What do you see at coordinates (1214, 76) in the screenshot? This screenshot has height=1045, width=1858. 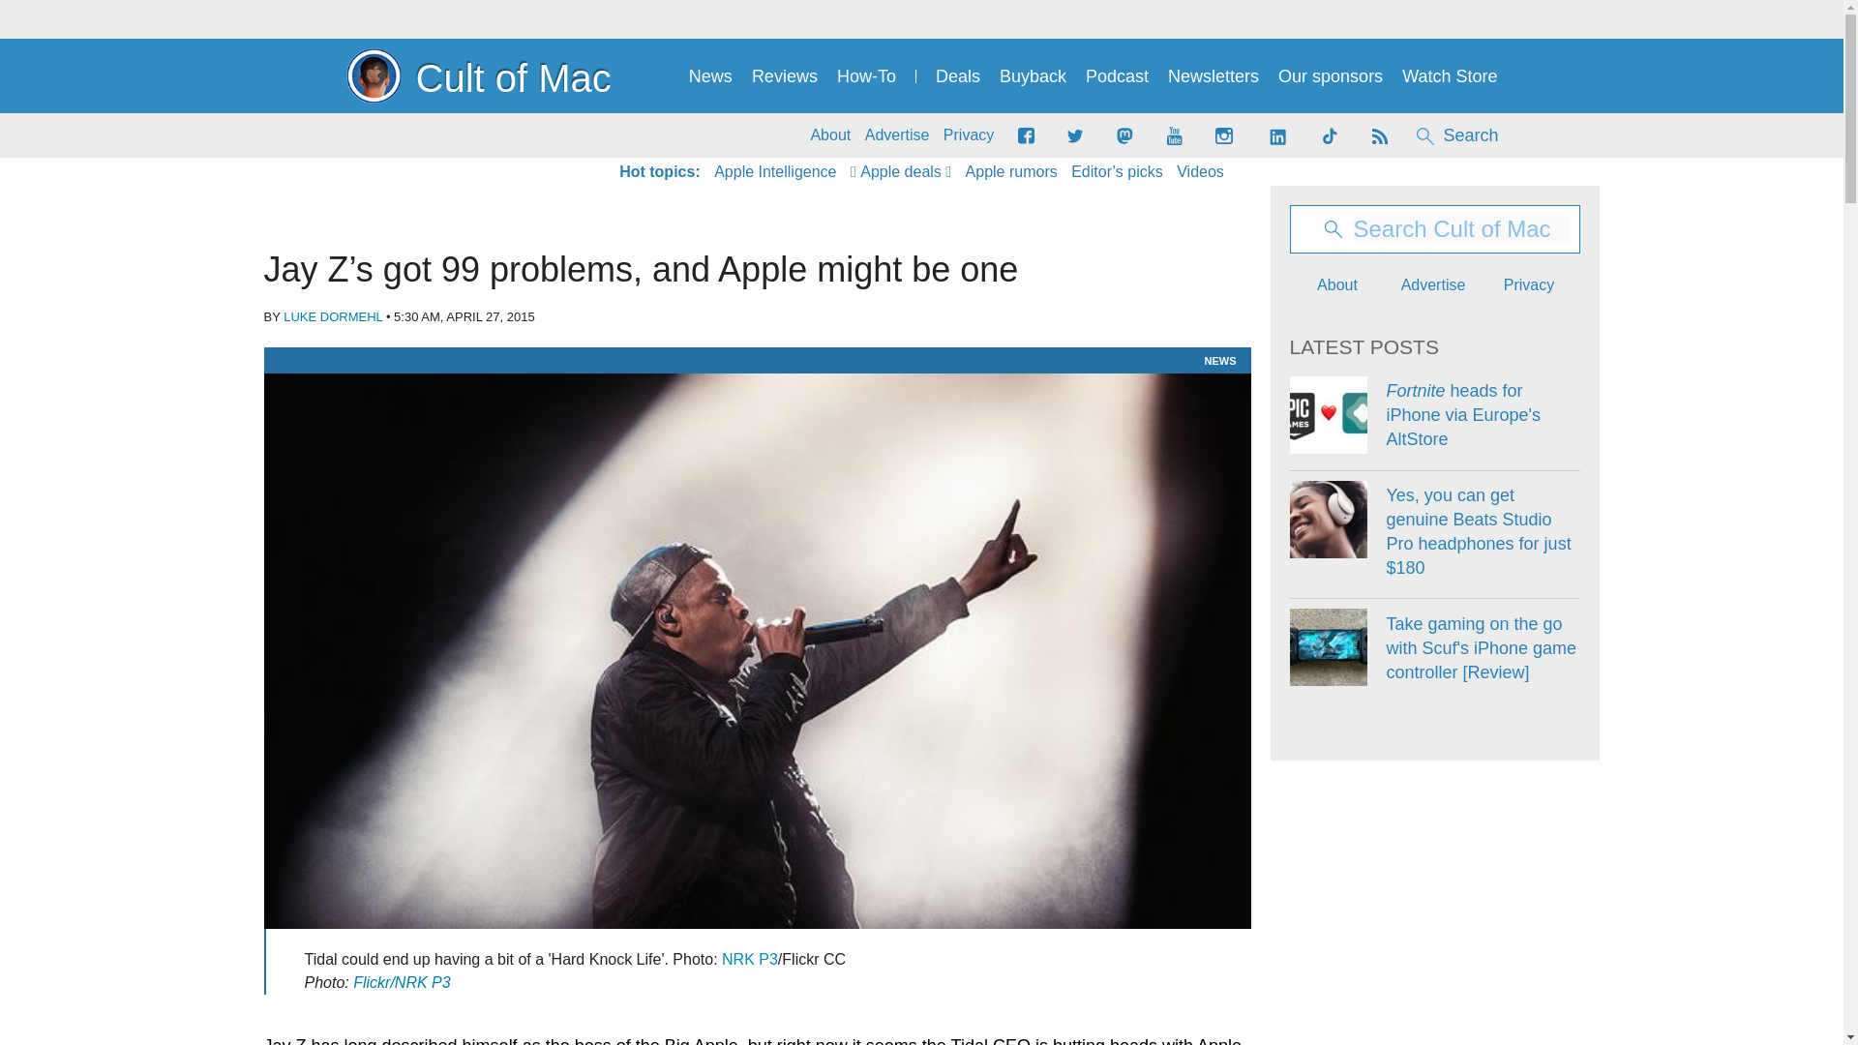 I see `Newsletters` at bounding box center [1214, 76].